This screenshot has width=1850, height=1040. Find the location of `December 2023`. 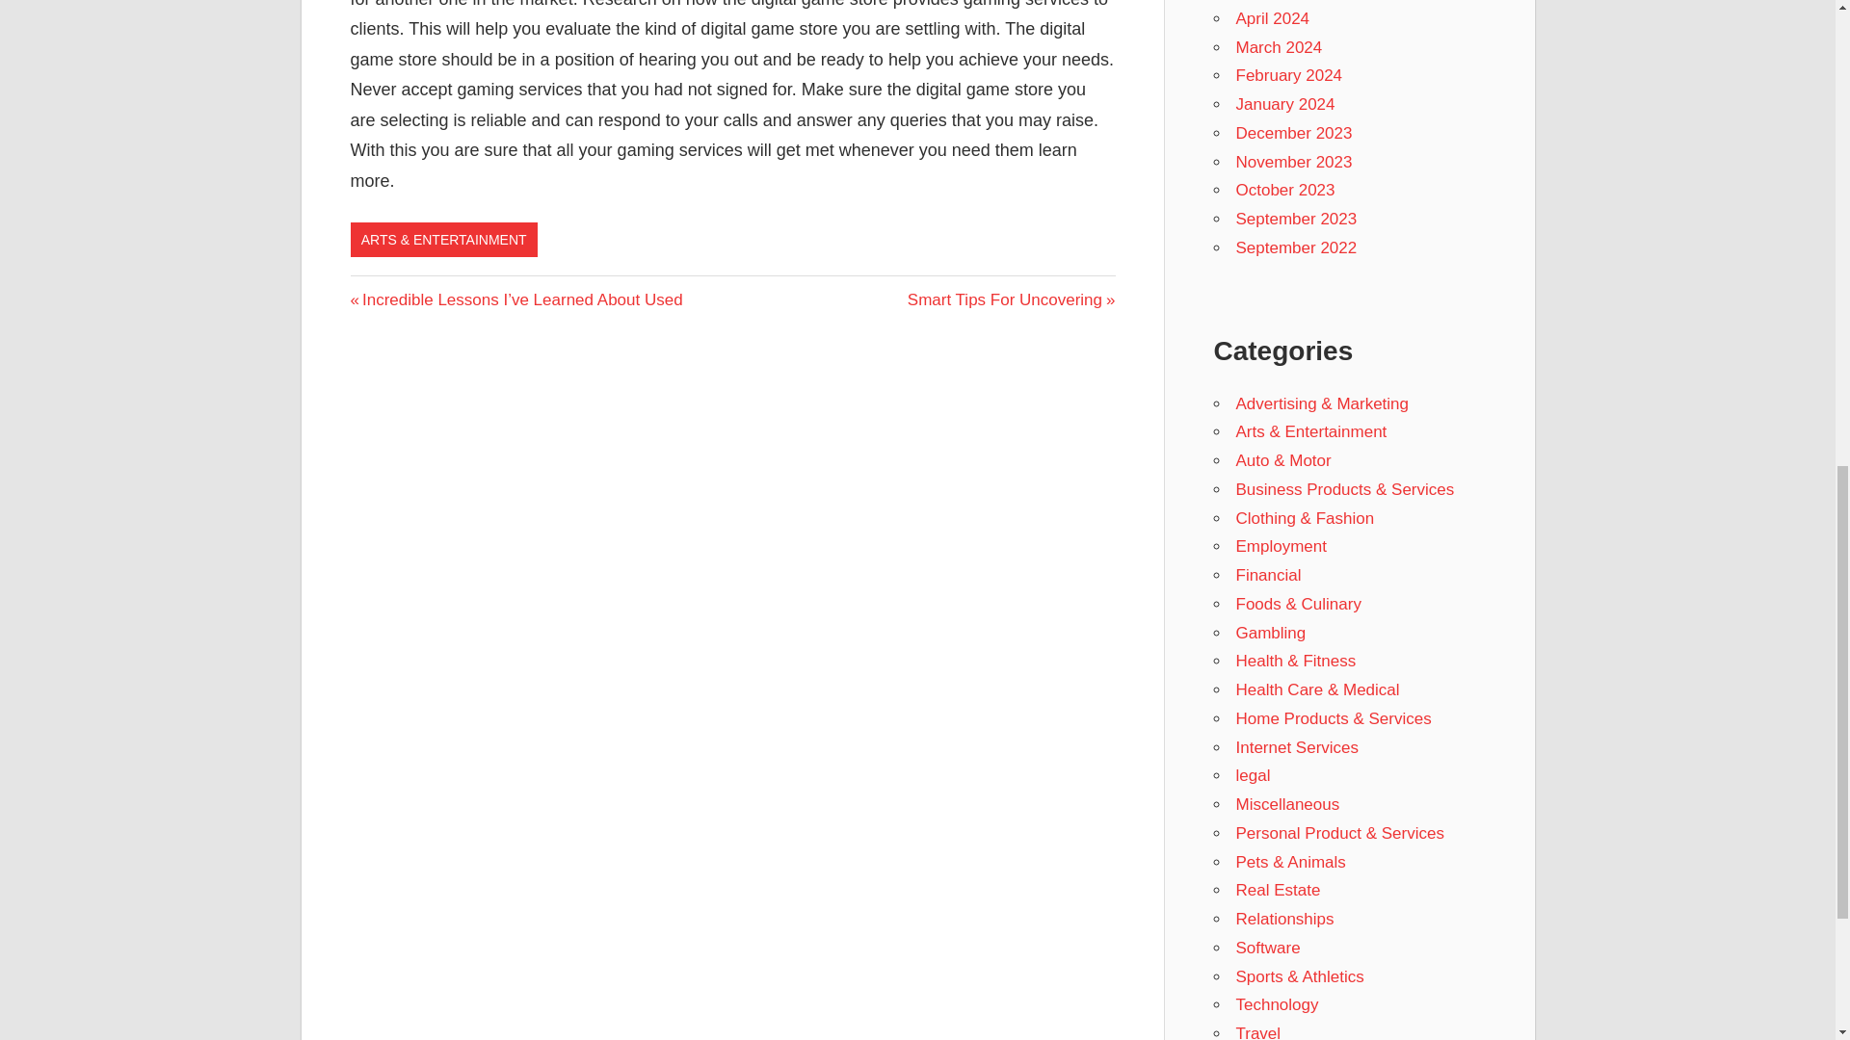

December 2023 is located at coordinates (1293, 133).